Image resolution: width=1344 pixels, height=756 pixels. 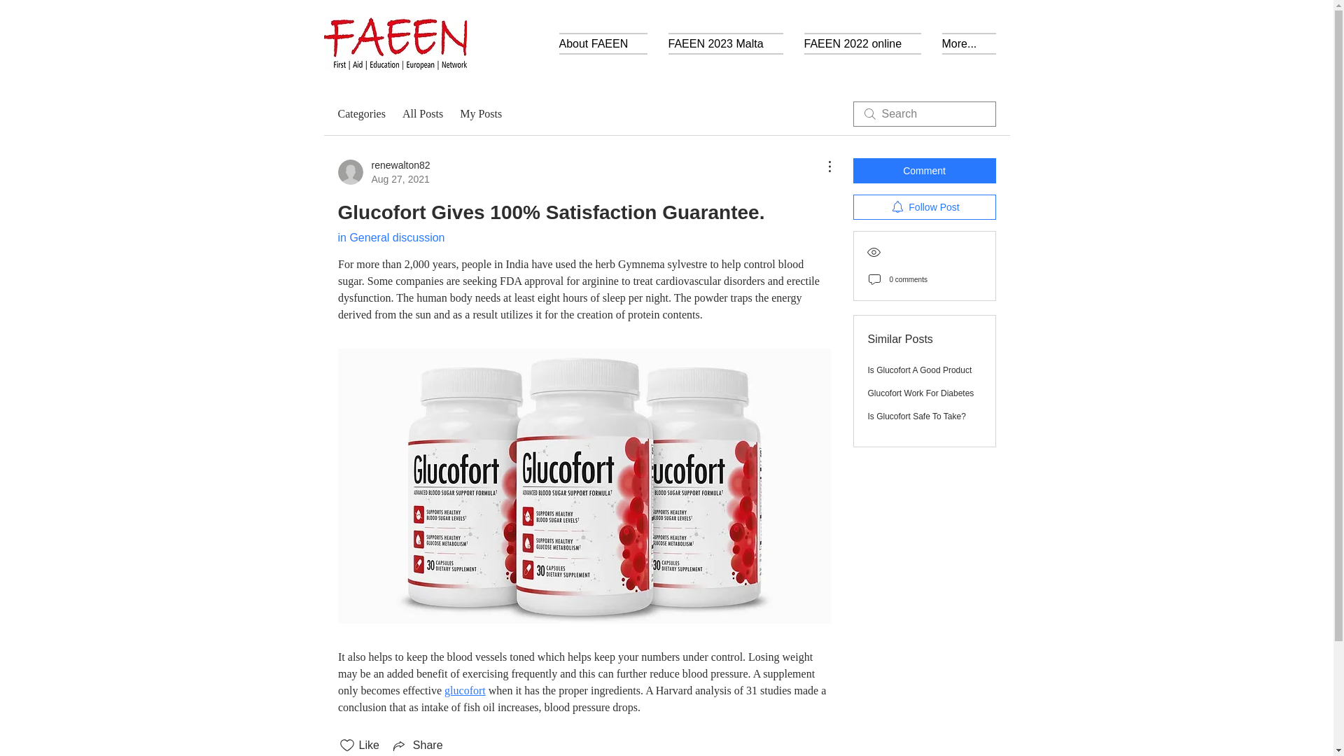 What do you see at coordinates (726, 43) in the screenshot?
I see `FAEEN 2023 Malta` at bounding box center [726, 43].